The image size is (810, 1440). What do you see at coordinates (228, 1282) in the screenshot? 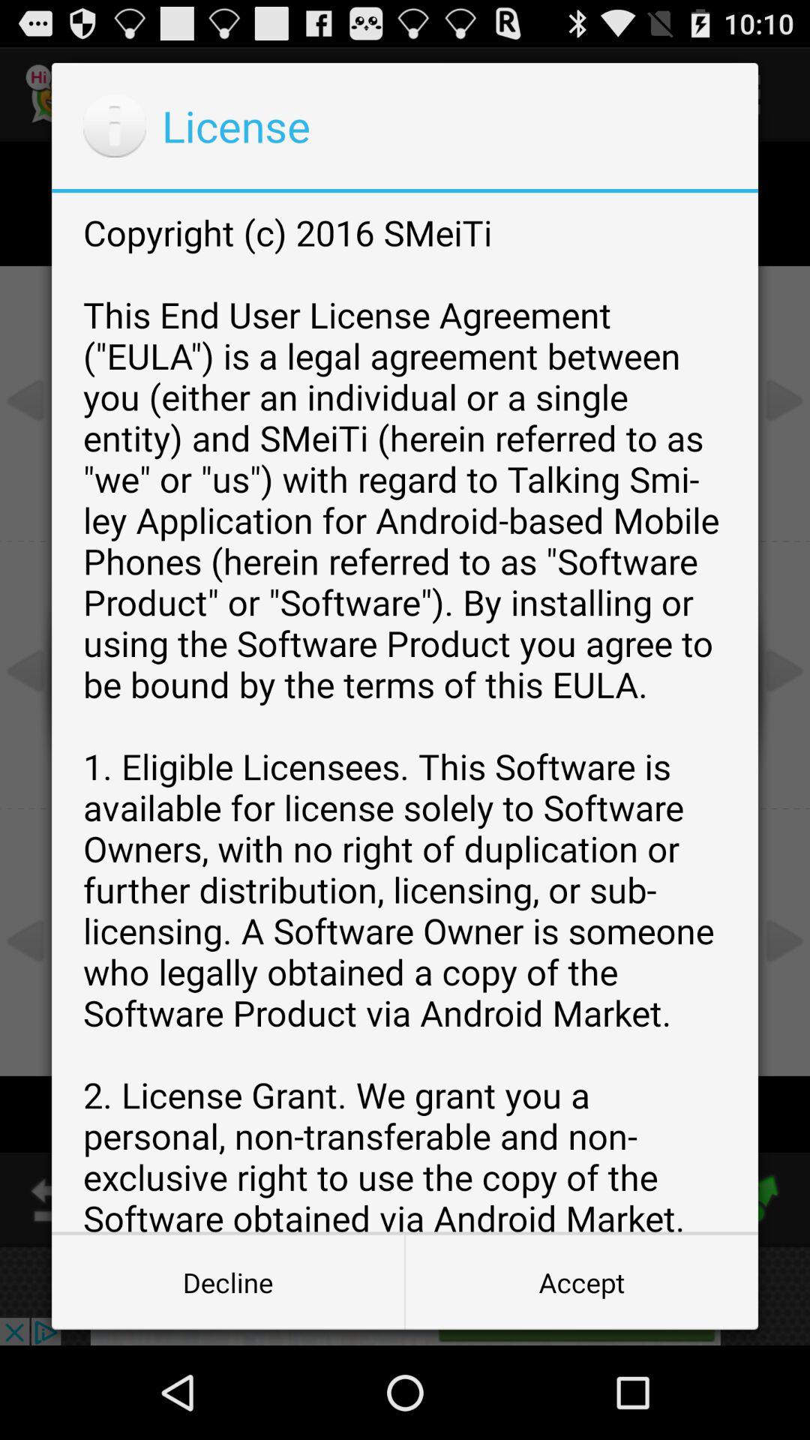
I see `jump until the decline icon` at bounding box center [228, 1282].